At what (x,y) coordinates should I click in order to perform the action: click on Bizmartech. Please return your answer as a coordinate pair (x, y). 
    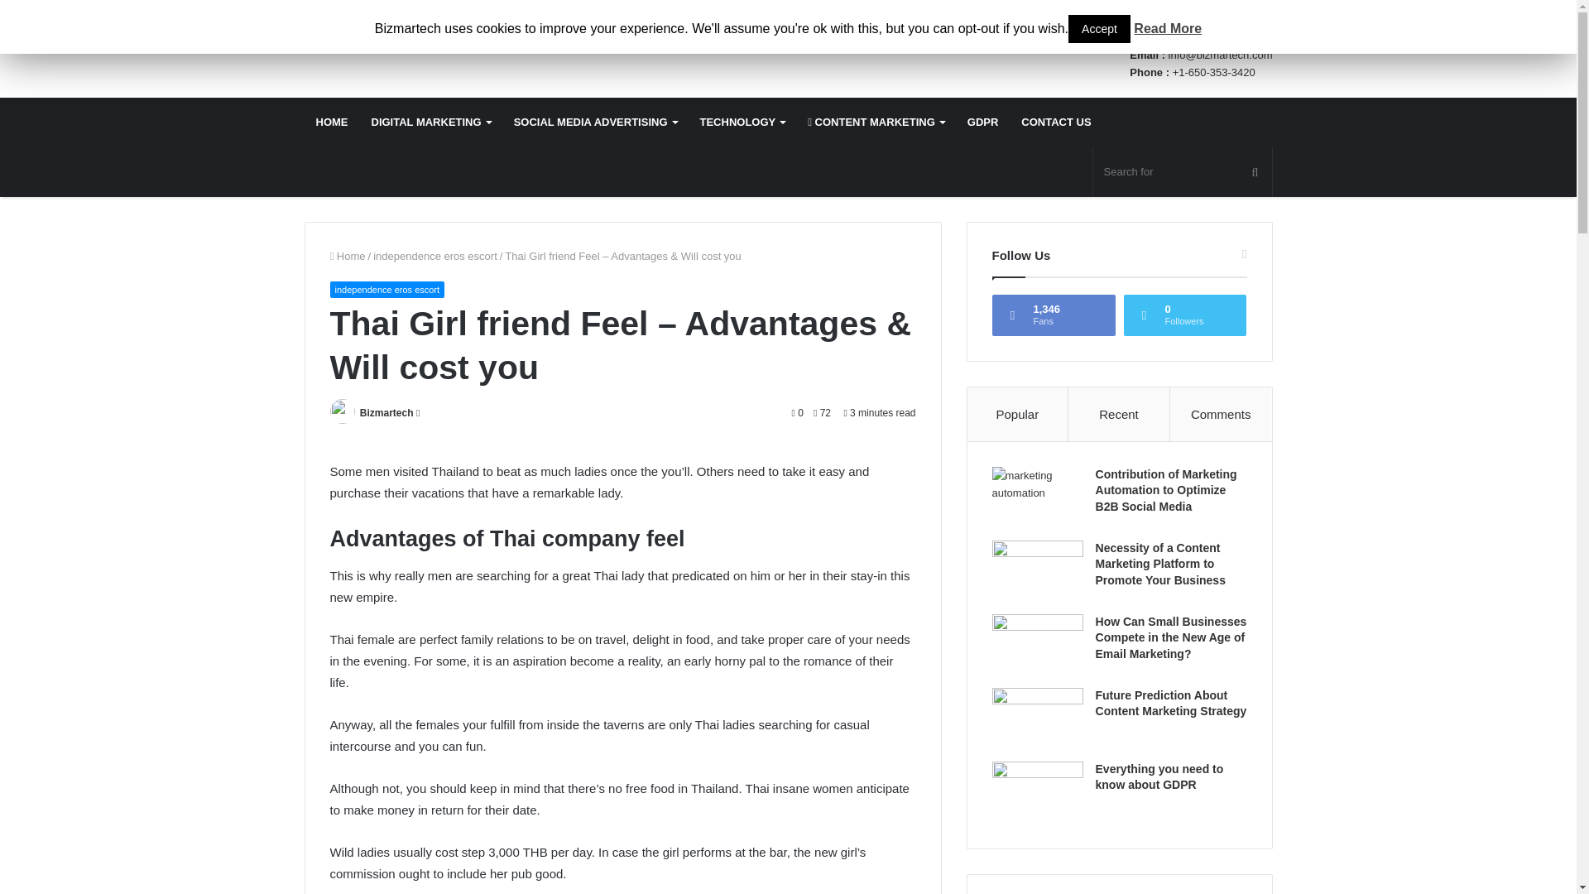
    Looking at the image, I should click on (386, 413).